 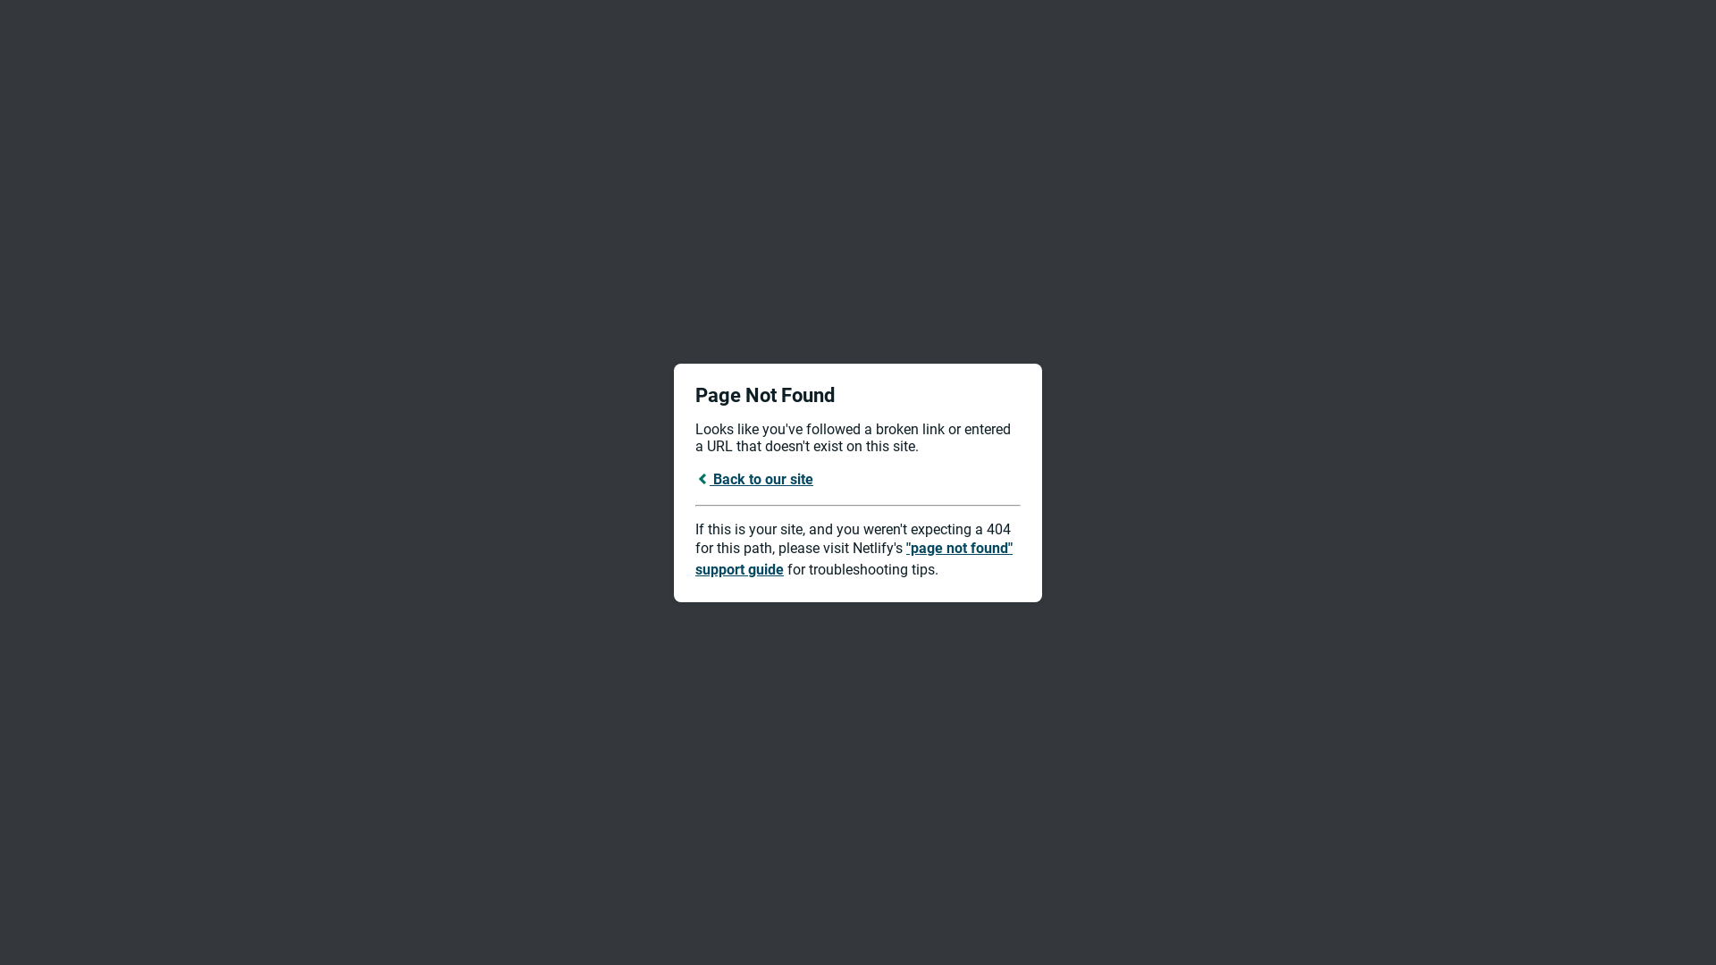 I want to click on Back to our site, so click(x=754, y=479).